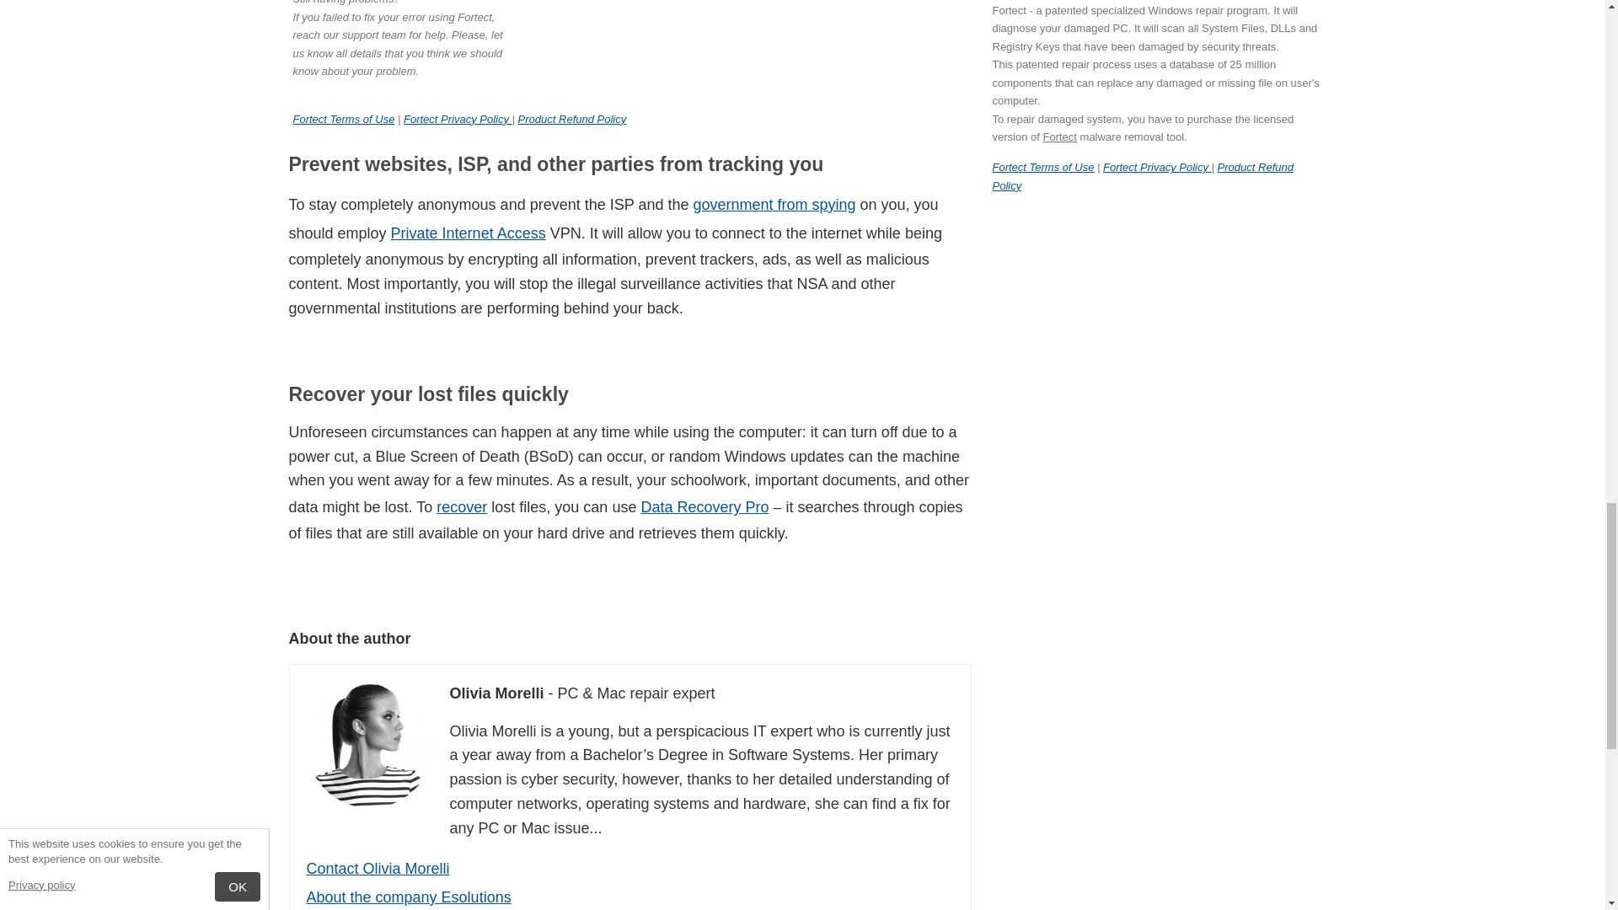 This screenshot has height=910, width=1618. I want to click on Product Refund Policy, so click(572, 119).